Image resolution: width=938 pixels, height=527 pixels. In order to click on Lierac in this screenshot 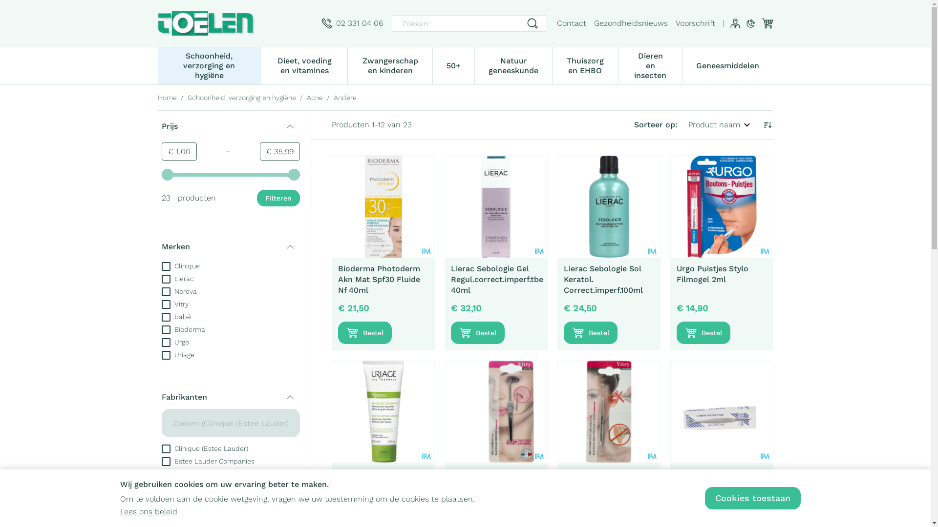, I will do `click(177, 278)`.